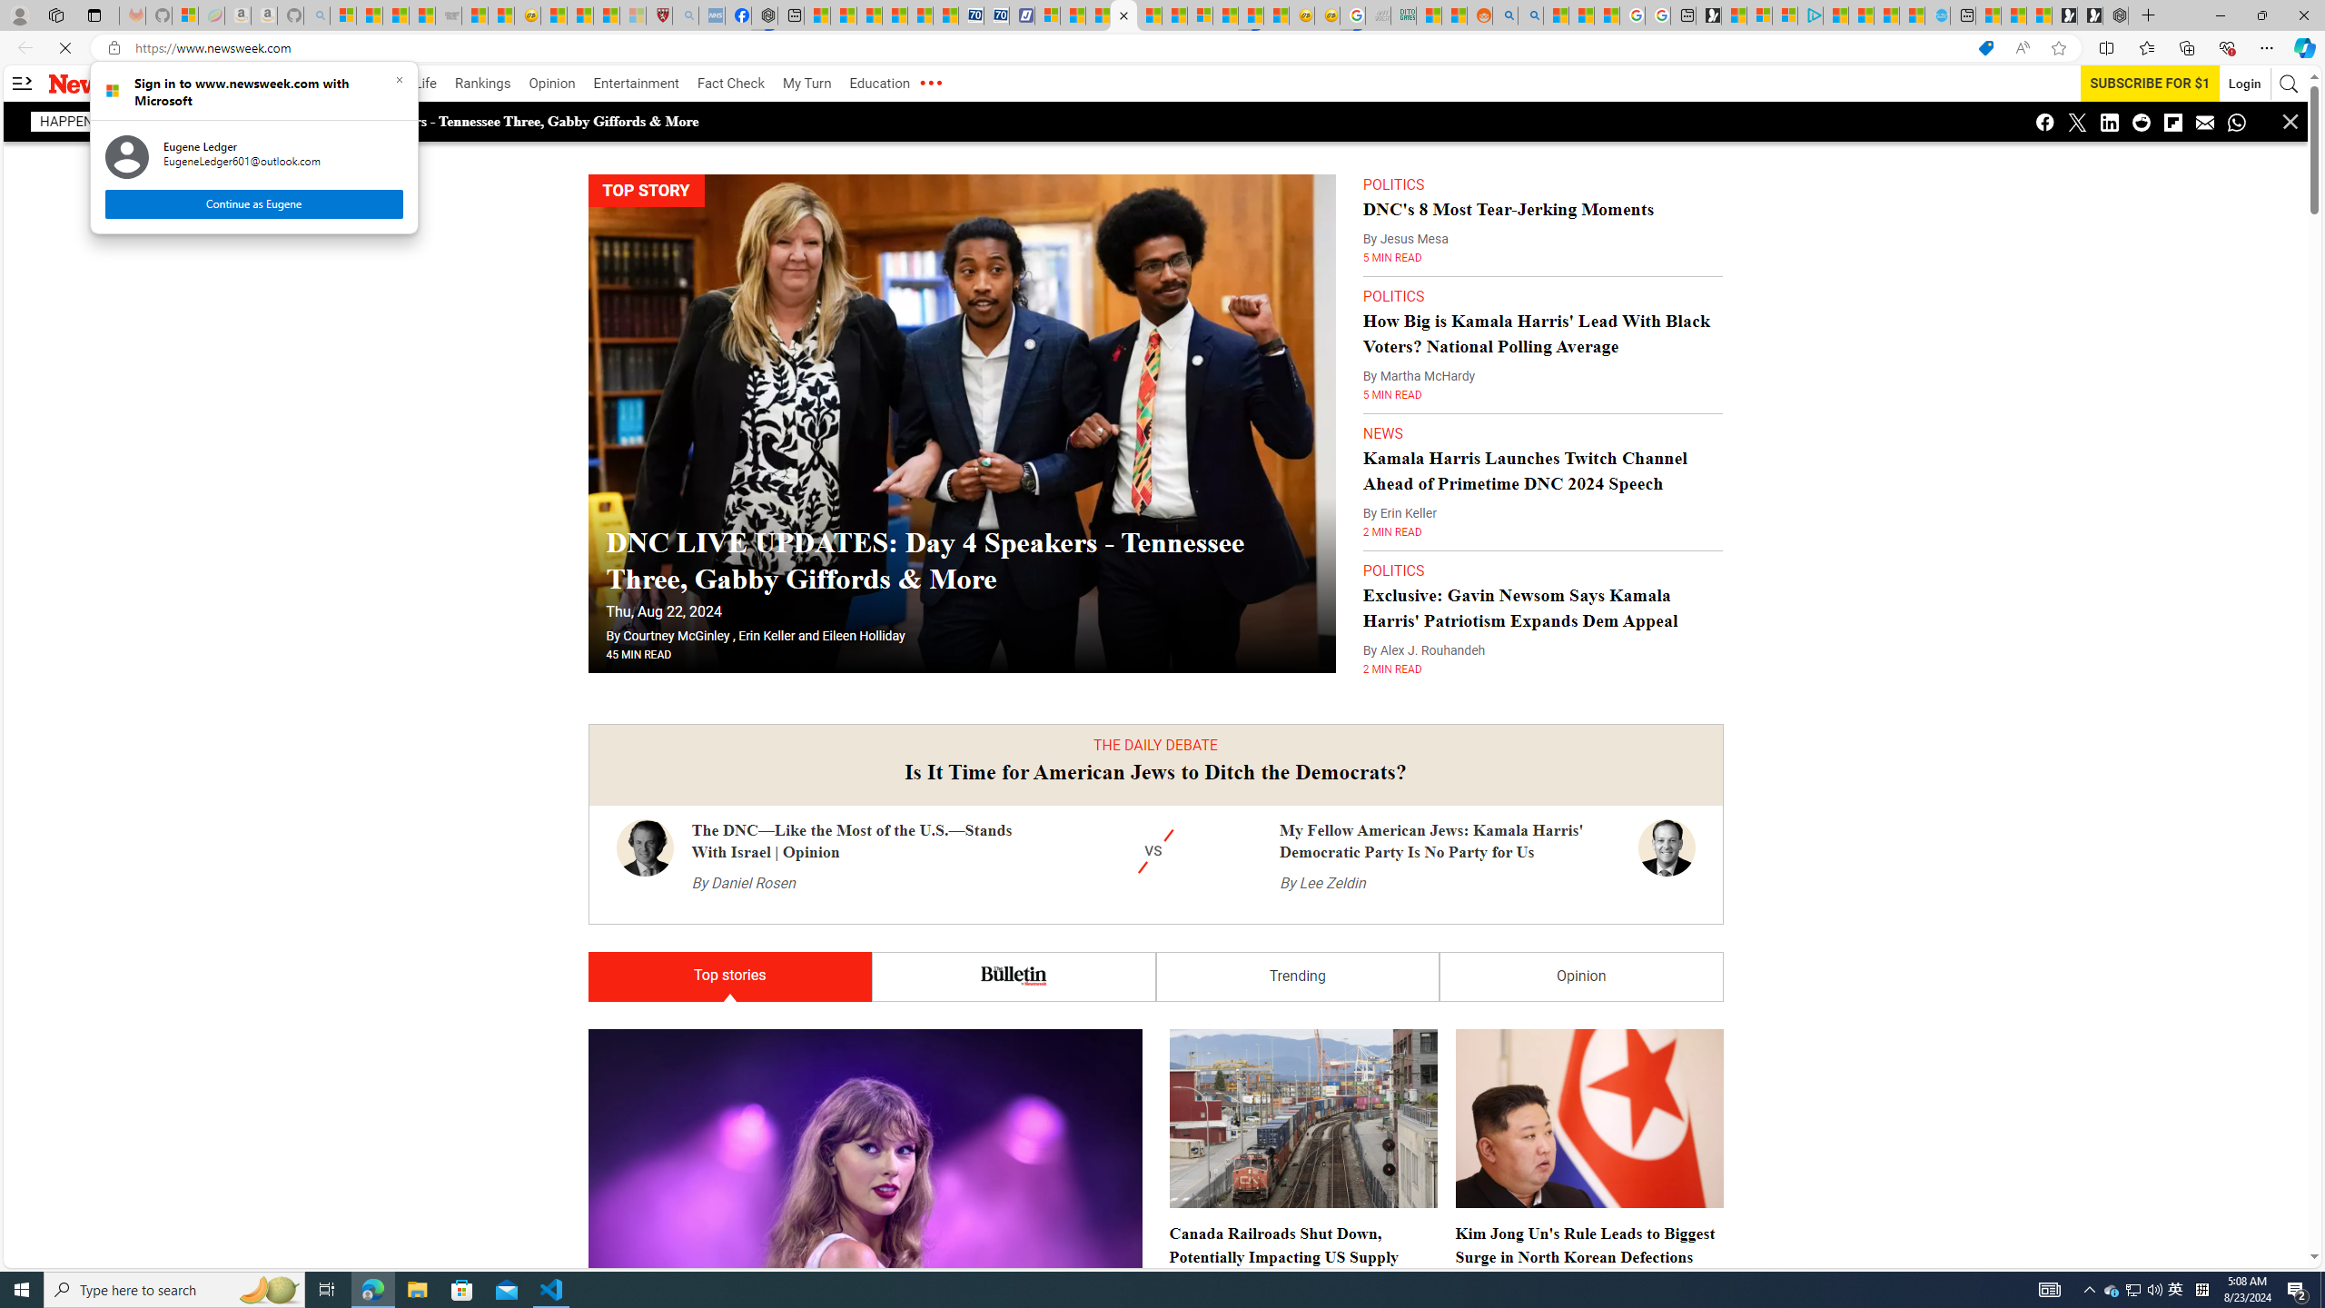 The width and height of the screenshot is (2325, 1308). Describe the element at coordinates (1419, 340) in the screenshot. I see `By Martha McHardy` at that location.